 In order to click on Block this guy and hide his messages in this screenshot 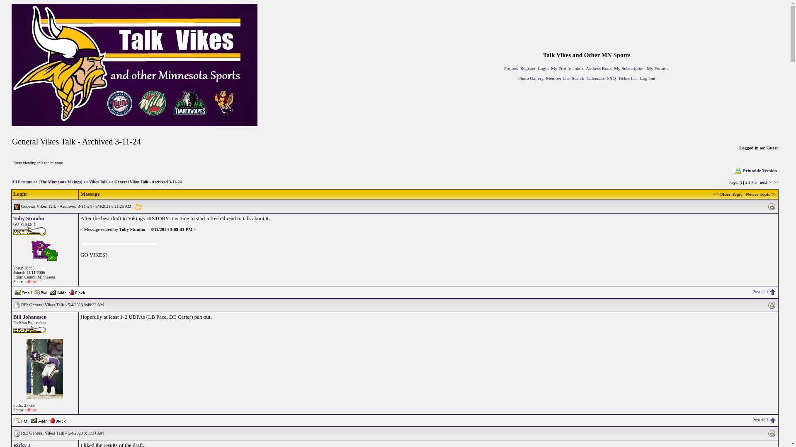, I will do `click(57, 419)`.